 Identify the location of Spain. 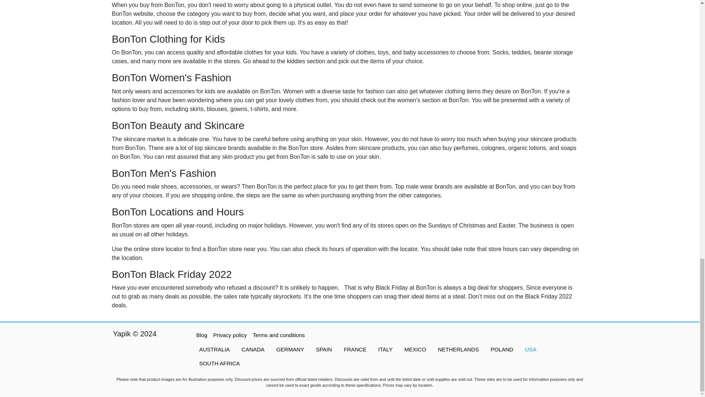
(324, 350).